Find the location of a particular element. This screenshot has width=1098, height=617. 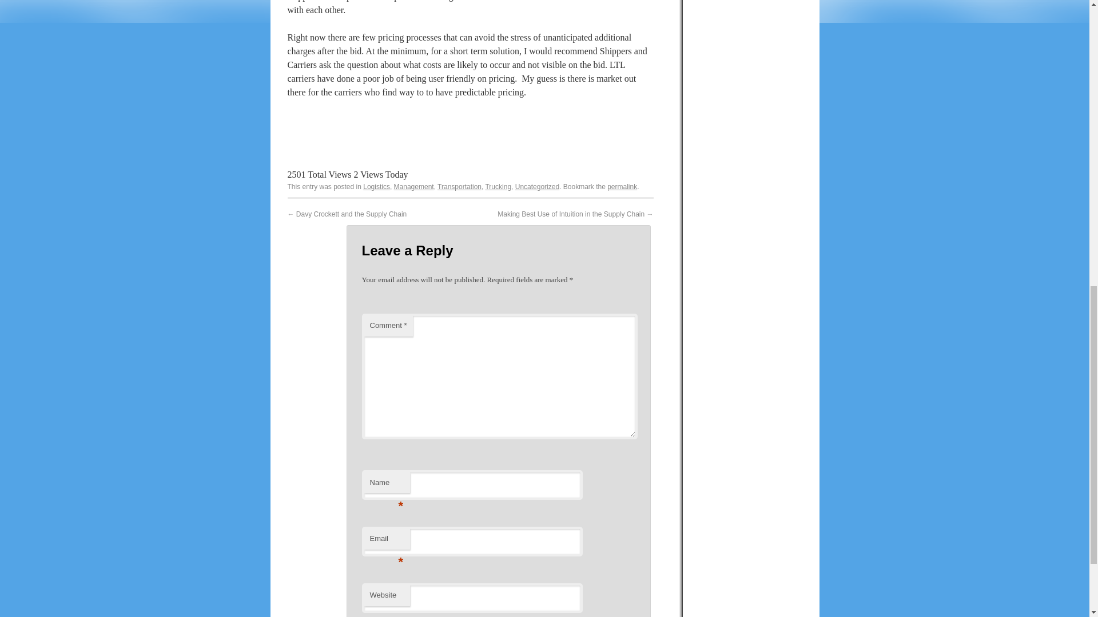

Management is located at coordinates (414, 186).